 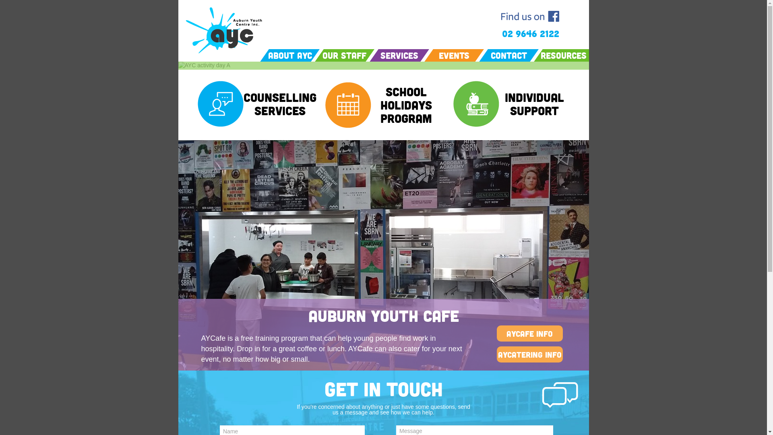 I want to click on School Holidays Program, so click(x=406, y=105).